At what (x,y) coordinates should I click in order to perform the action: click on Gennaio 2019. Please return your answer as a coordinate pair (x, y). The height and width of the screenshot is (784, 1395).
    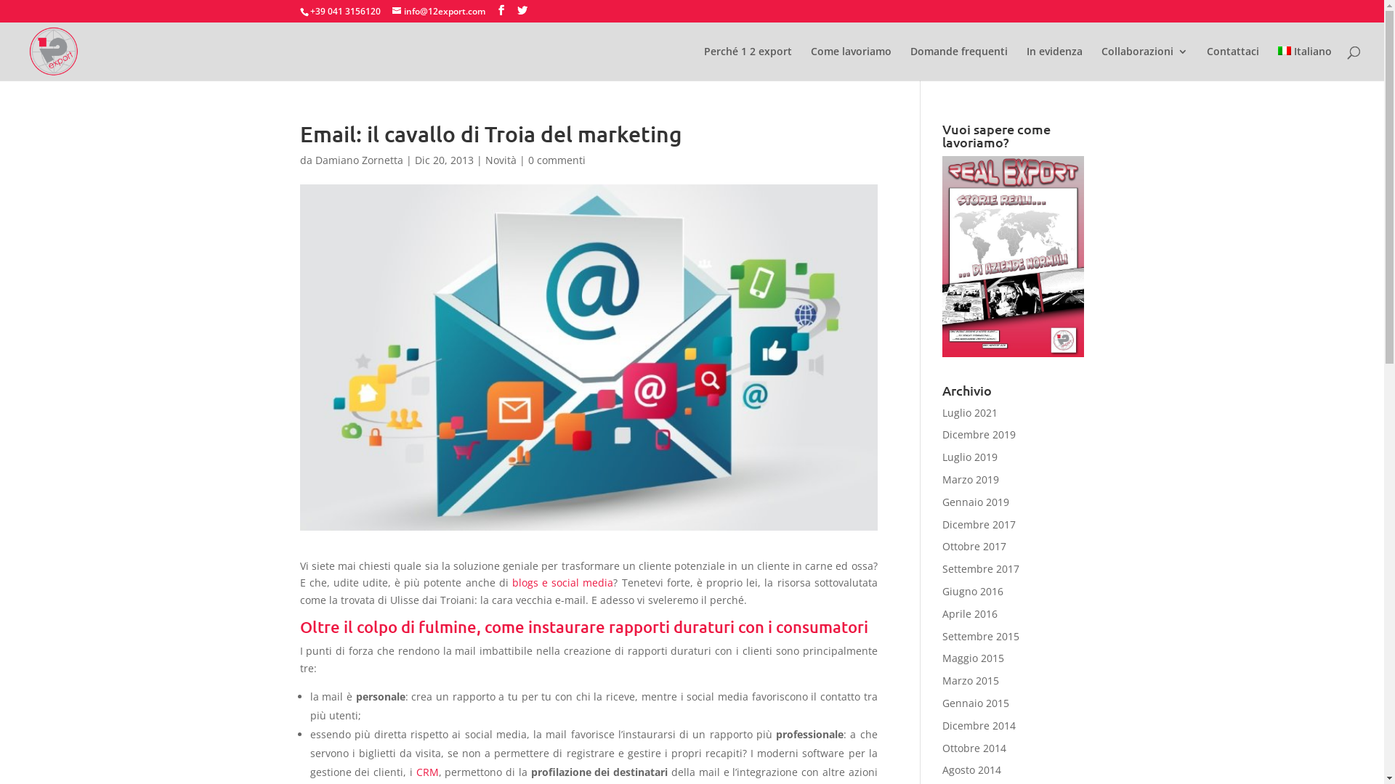
    Looking at the image, I should click on (976, 502).